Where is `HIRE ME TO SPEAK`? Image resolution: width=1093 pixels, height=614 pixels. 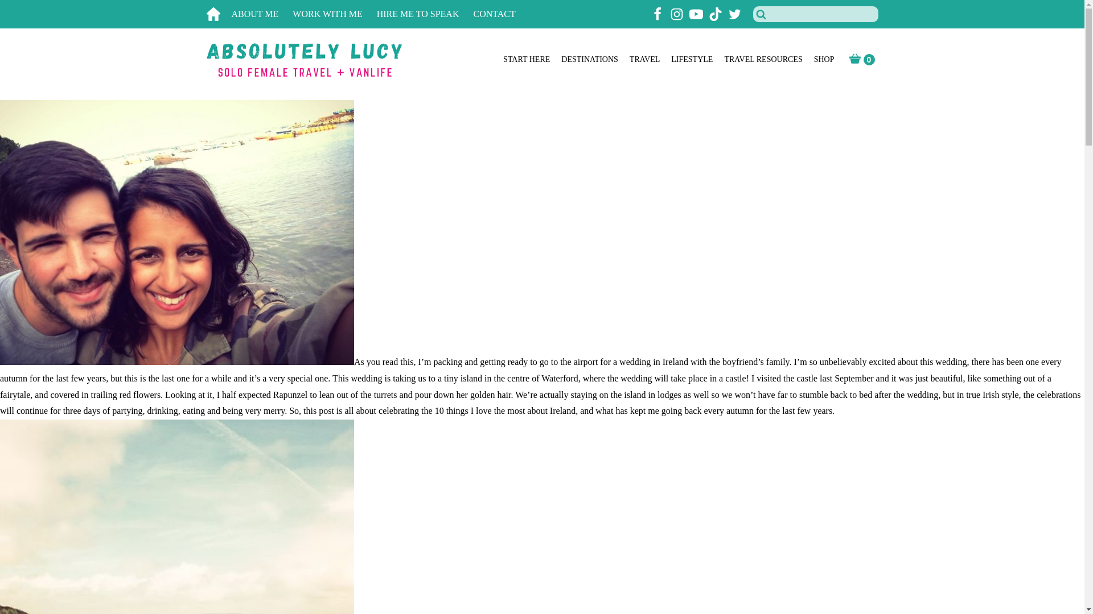
HIRE ME TO SPEAK is located at coordinates (425, 14).